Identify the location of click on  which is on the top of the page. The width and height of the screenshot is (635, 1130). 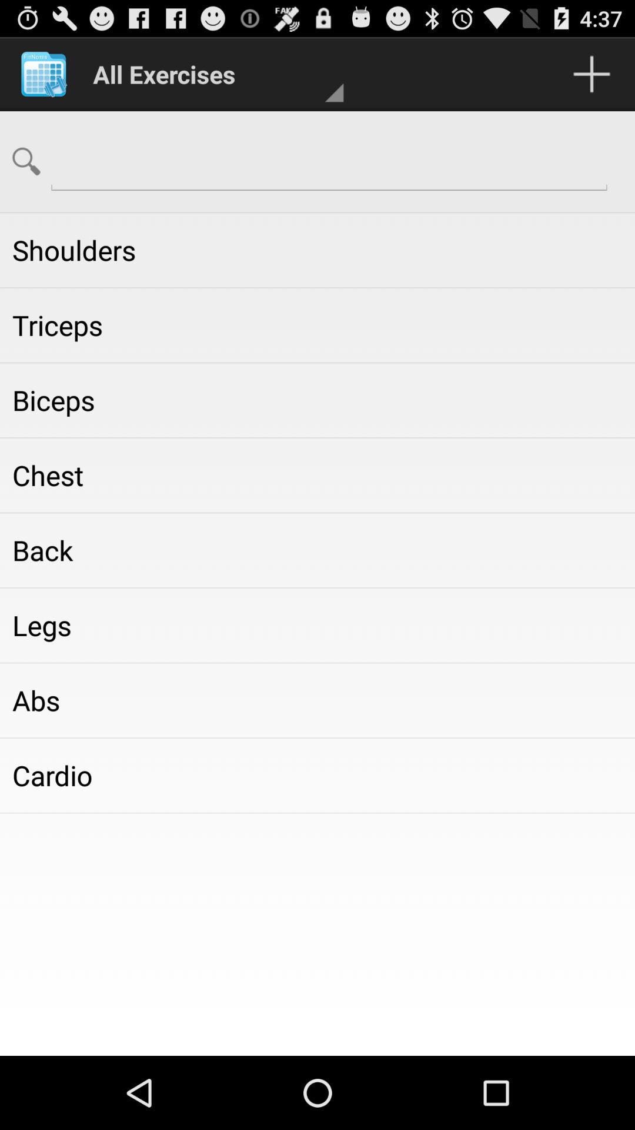
(591, 74).